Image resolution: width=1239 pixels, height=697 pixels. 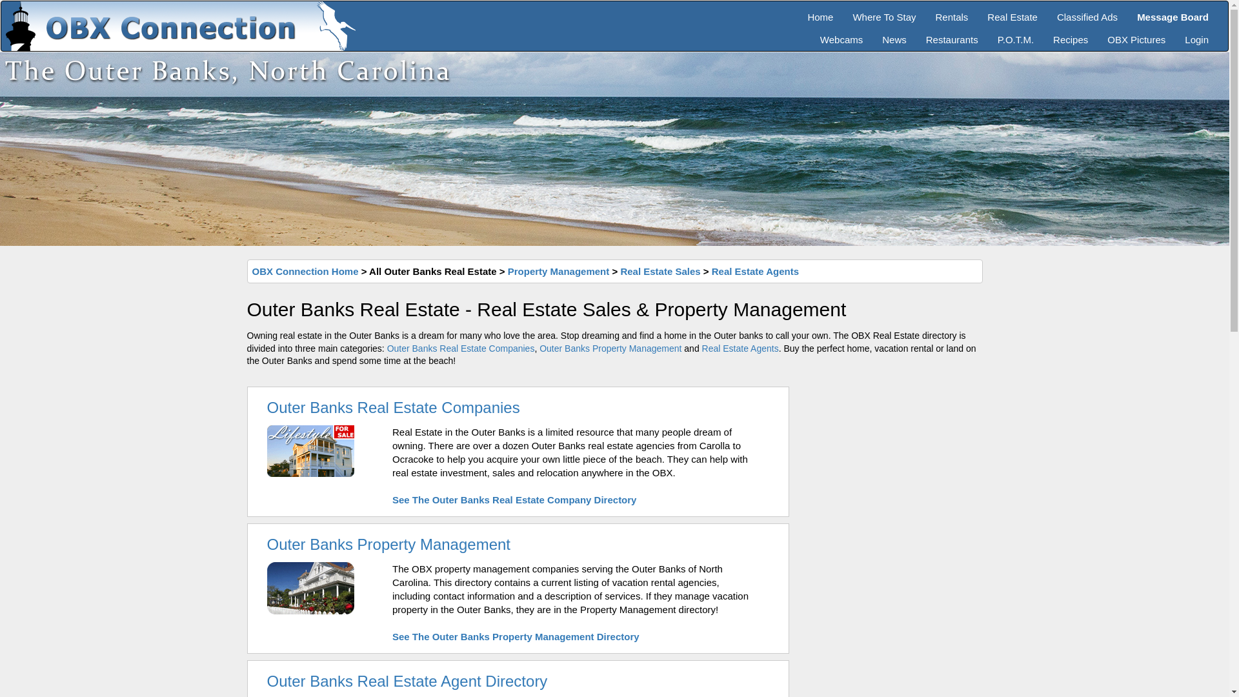 What do you see at coordinates (894, 35) in the screenshot?
I see `News` at bounding box center [894, 35].